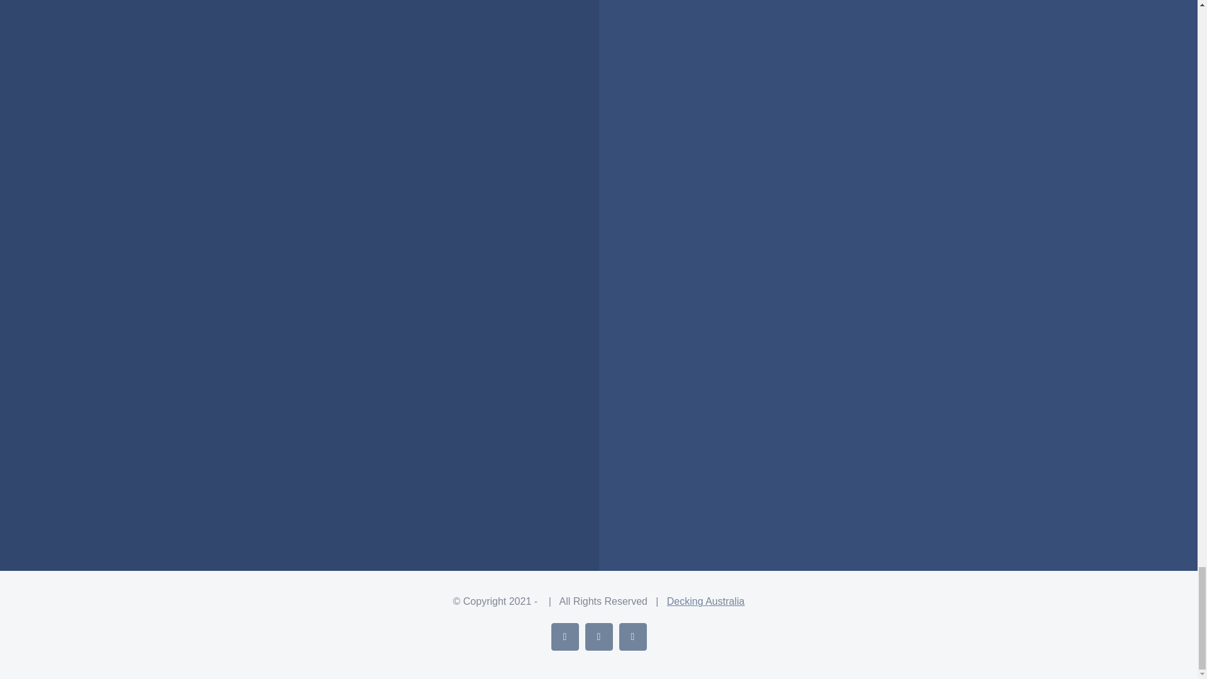 This screenshot has height=679, width=1207. What do you see at coordinates (564, 636) in the screenshot?
I see `Facebook` at bounding box center [564, 636].